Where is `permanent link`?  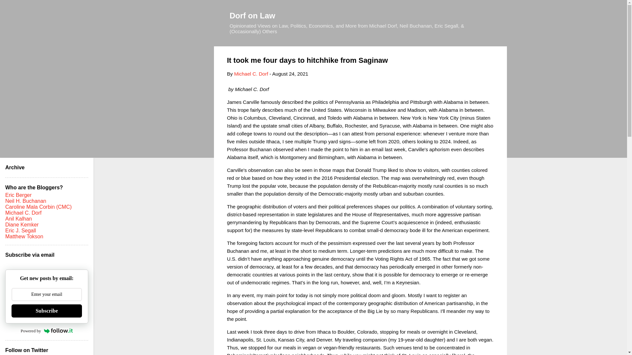 permanent link is located at coordinates (290, 74).